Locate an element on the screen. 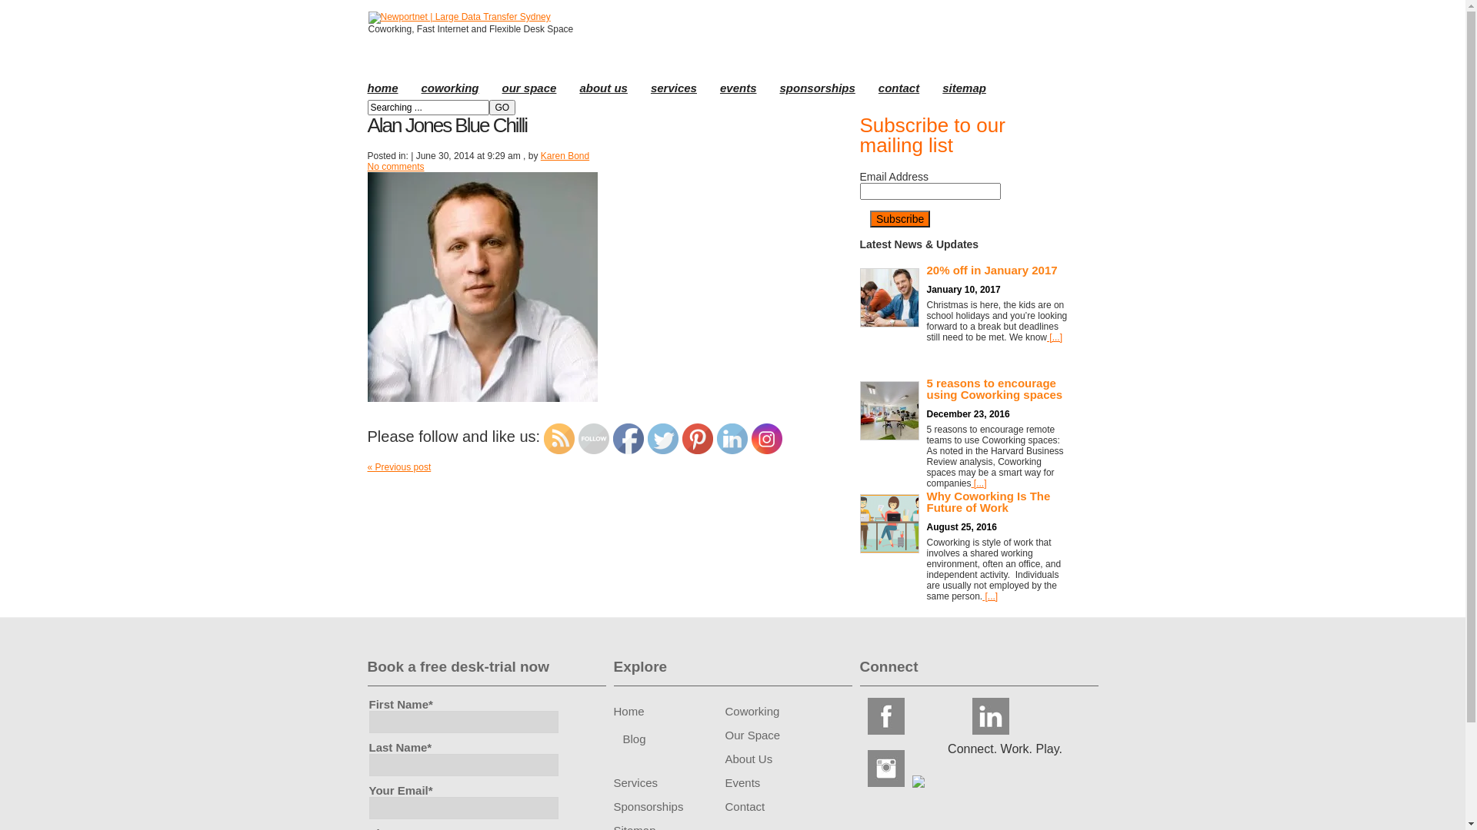  services is located at coordinates (674, 91).